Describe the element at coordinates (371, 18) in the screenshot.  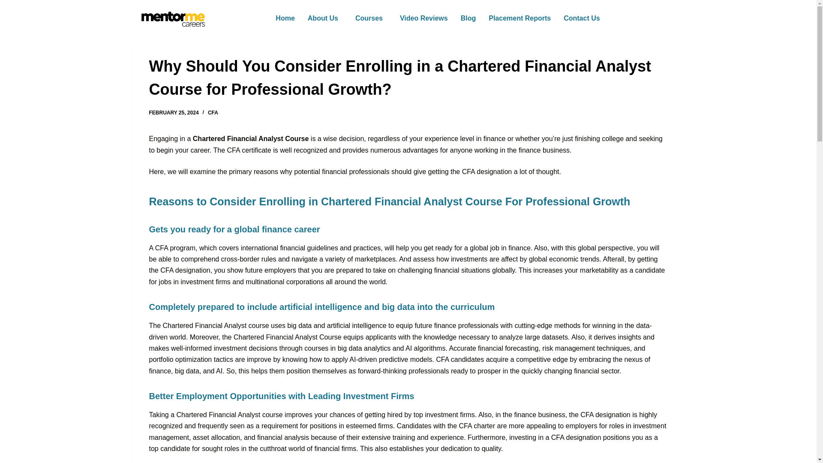
I see `Courses` at that location.